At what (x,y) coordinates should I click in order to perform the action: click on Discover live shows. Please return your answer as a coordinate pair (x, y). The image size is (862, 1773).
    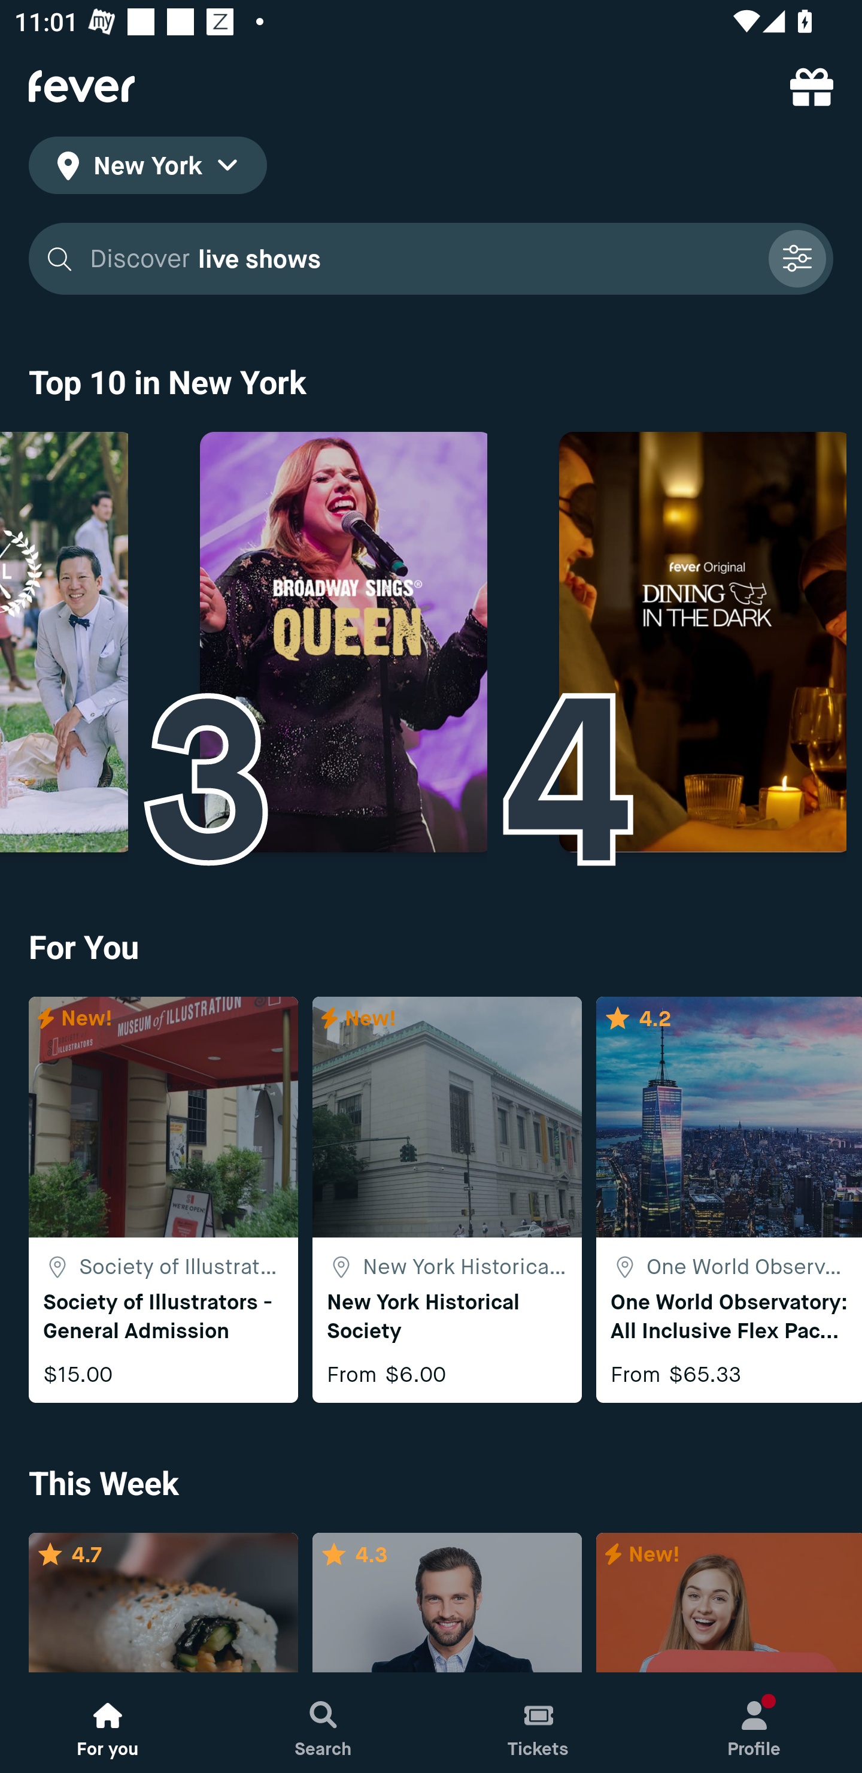
    Looking at the image, I should click on (421, 259).